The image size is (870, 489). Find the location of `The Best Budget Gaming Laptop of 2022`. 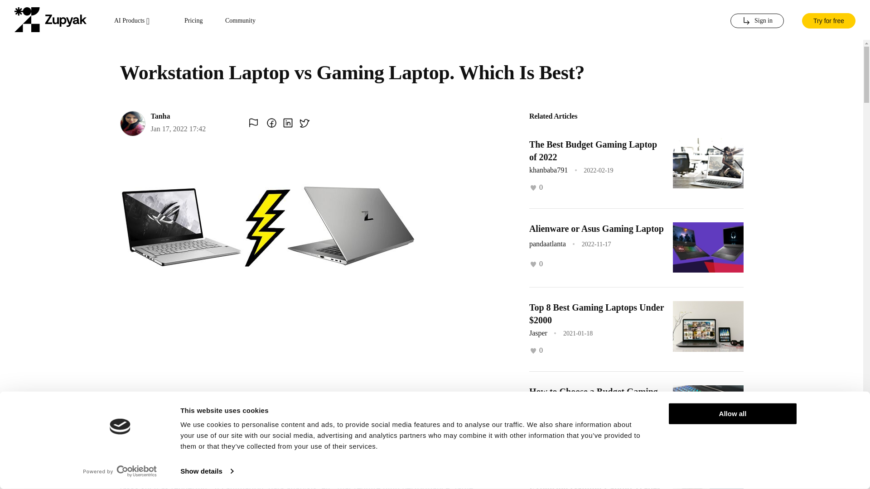

The Best Budget Gaming Laptop of 2022 is located at coordinates (593, 150).